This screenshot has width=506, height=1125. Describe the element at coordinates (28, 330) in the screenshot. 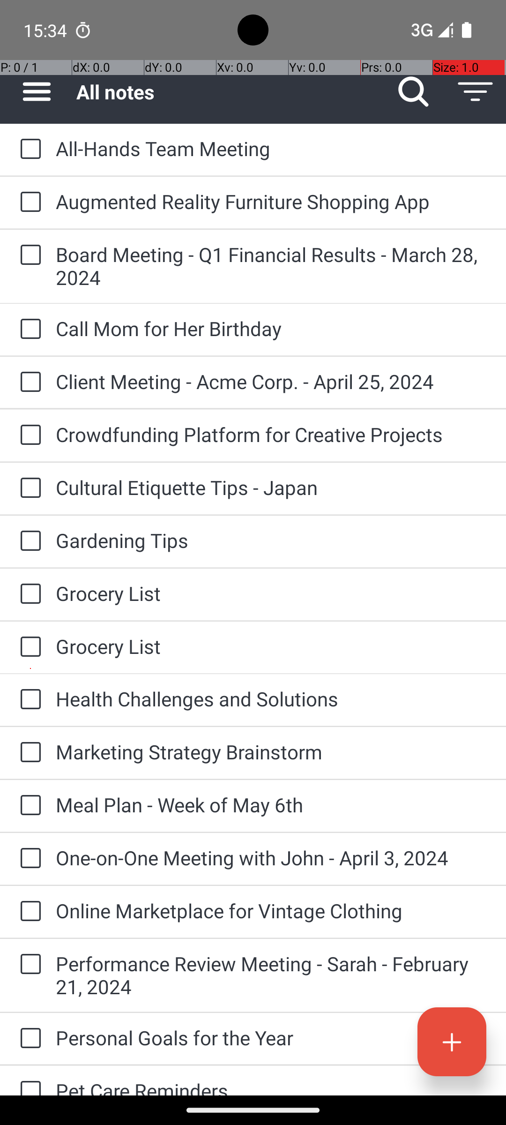

I see `to-do: Call Mom for Her Birthday` at that location.